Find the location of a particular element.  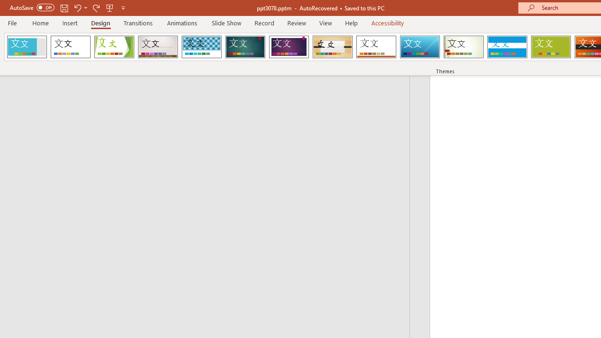

Outline is located at coordinates (209, 95).